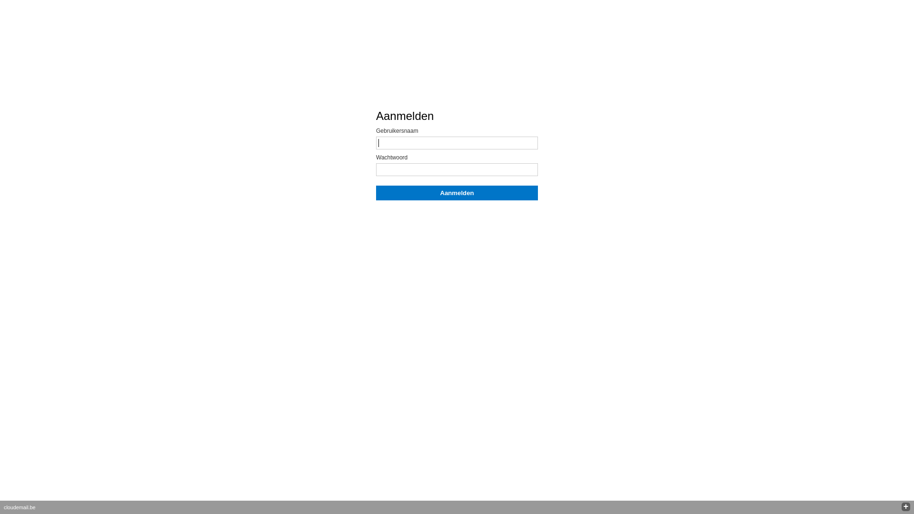 The width and height of the screenshot is (914, 514). Describe the element at coordinates (457, 193) in the screenshot. I see `Aanmelden` at that location.